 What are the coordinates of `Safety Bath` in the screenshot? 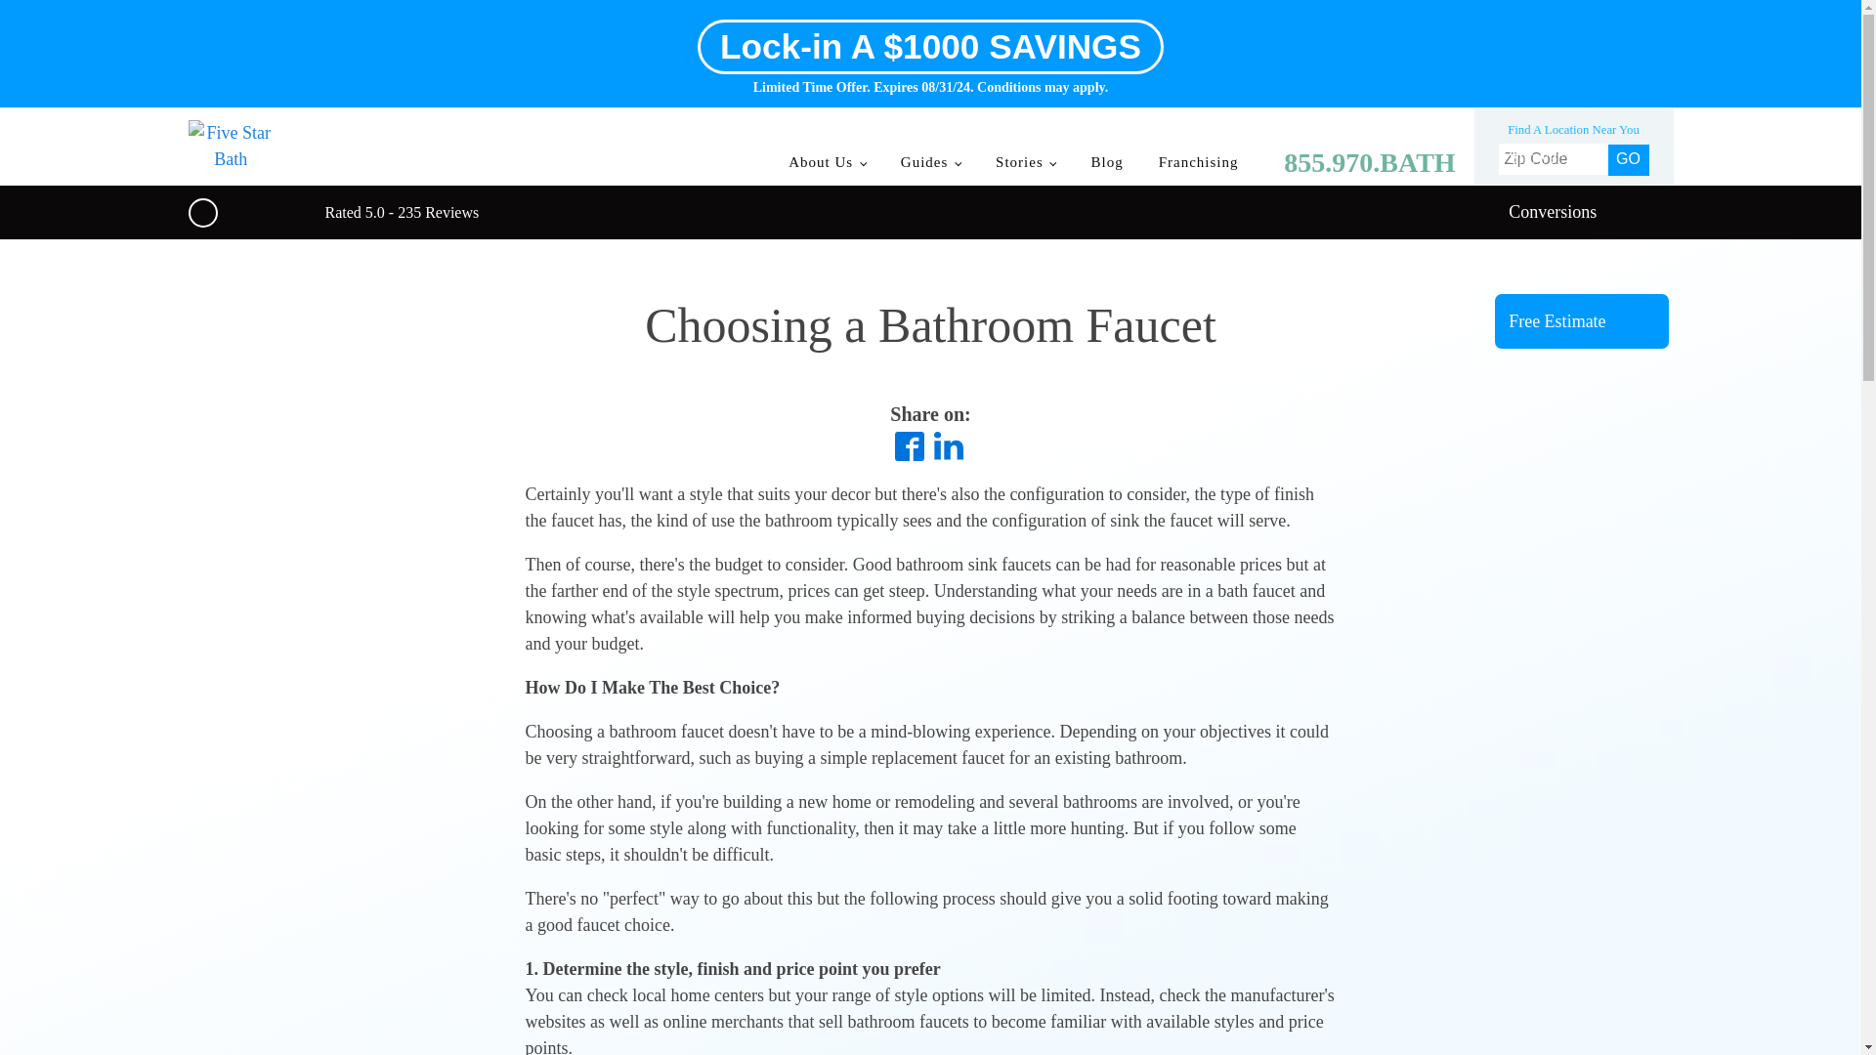 It's located at (1582, 267).